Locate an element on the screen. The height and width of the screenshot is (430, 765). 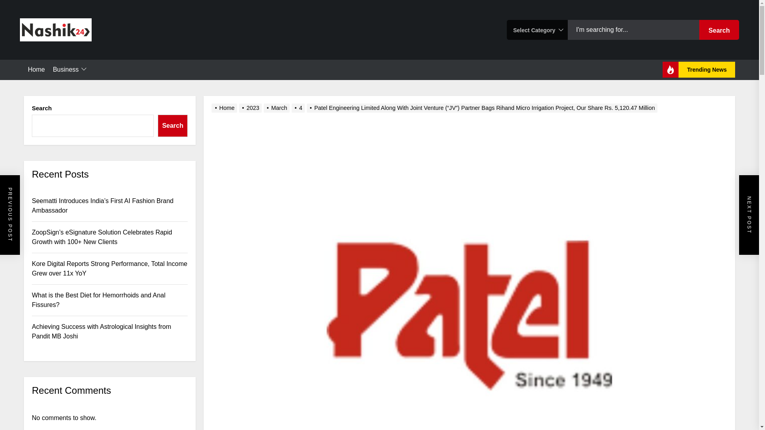
Nashik 24 is located at coordinates (65, 55).